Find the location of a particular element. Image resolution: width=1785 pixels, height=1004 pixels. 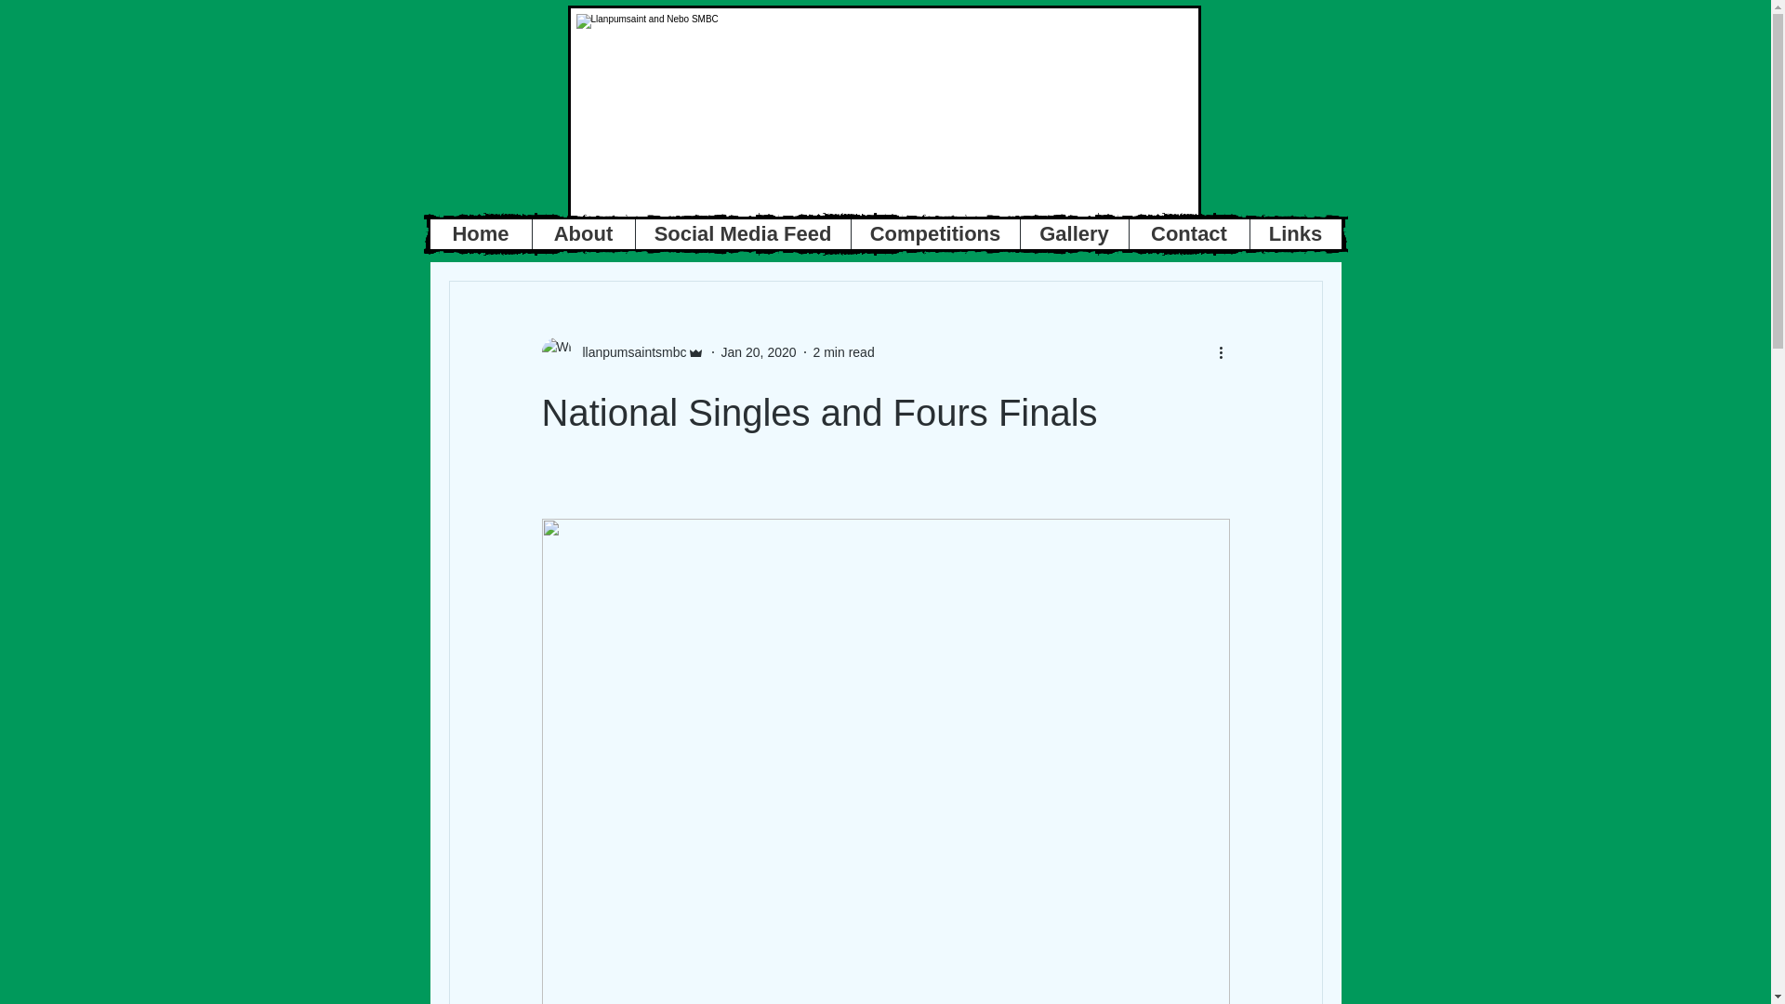

llanpumsaintsmbc is located at coordinates (628, 351).